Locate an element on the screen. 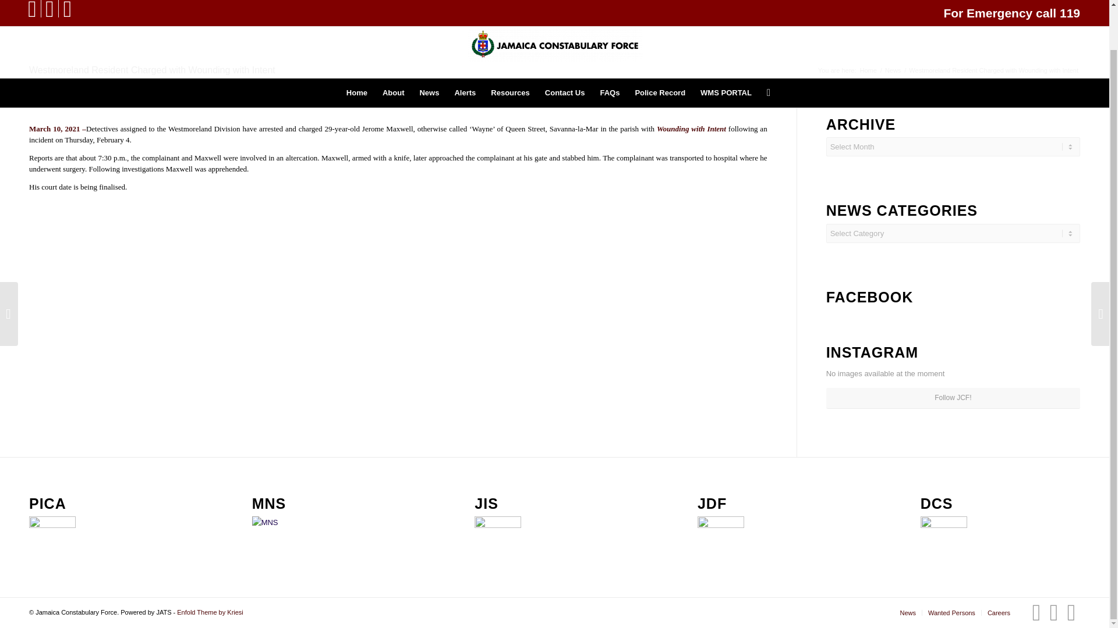  Alerts is located at coordinates (465, 48).